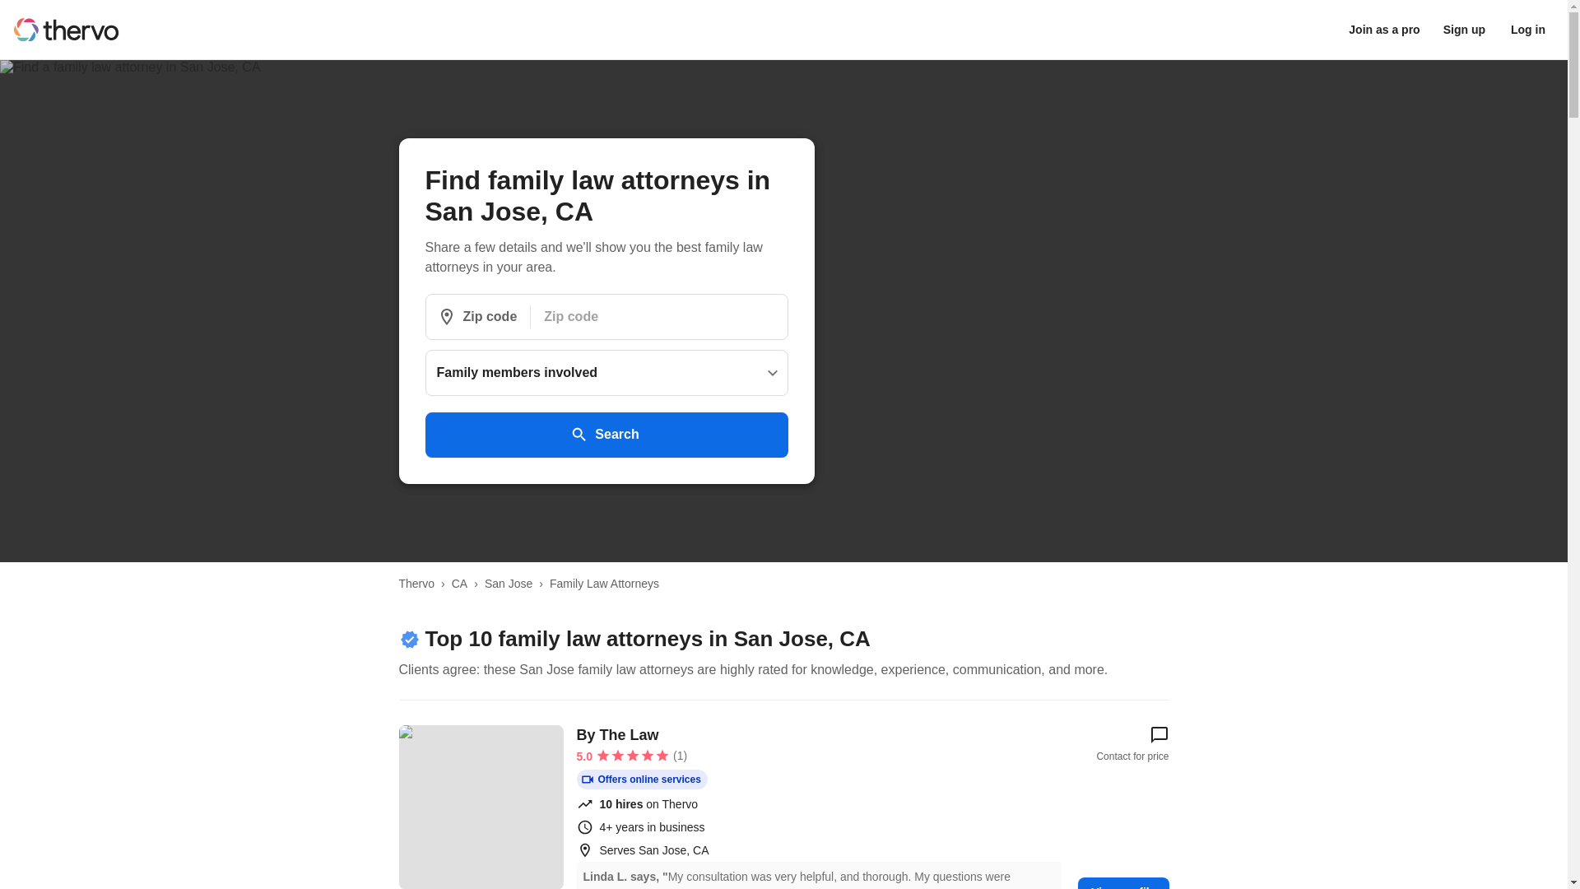  Describe the element at coordinates (1384, 30) in the screenshot. I see `Join as a pro` at that location.